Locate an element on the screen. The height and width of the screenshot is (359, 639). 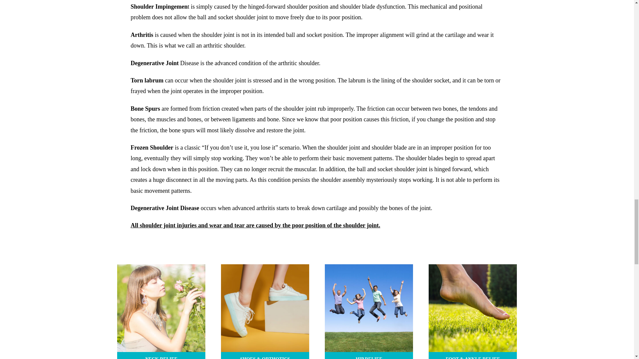
Pete-1 is located at coordinates (265, 308).